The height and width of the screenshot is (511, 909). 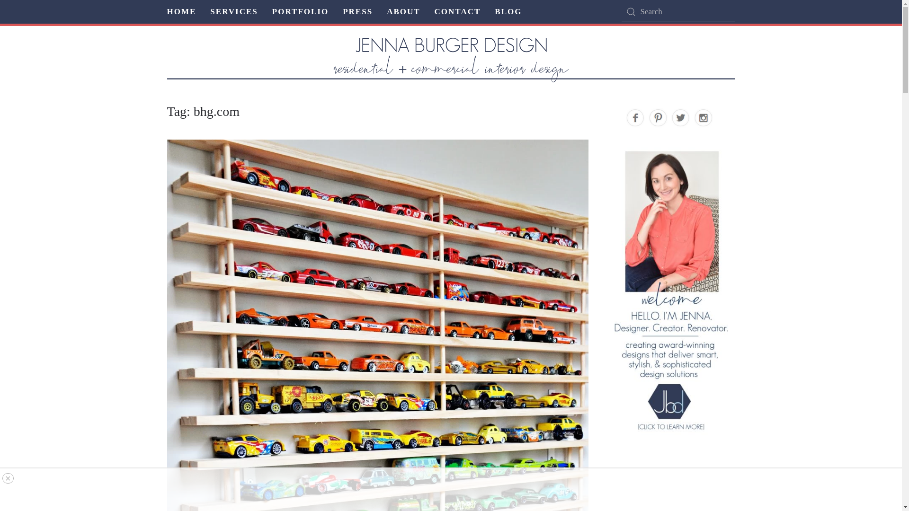 I want to click on BLOG, so click(x=508, y=11).